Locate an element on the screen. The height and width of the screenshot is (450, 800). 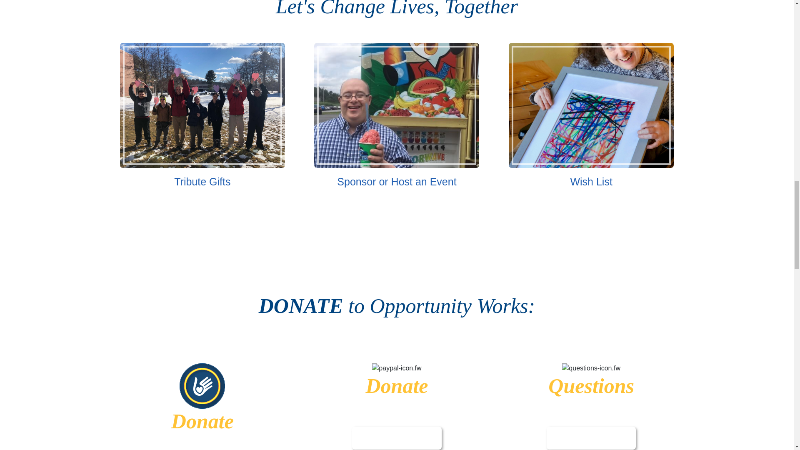
LEARN MORE is located at coordinates (397, 438).